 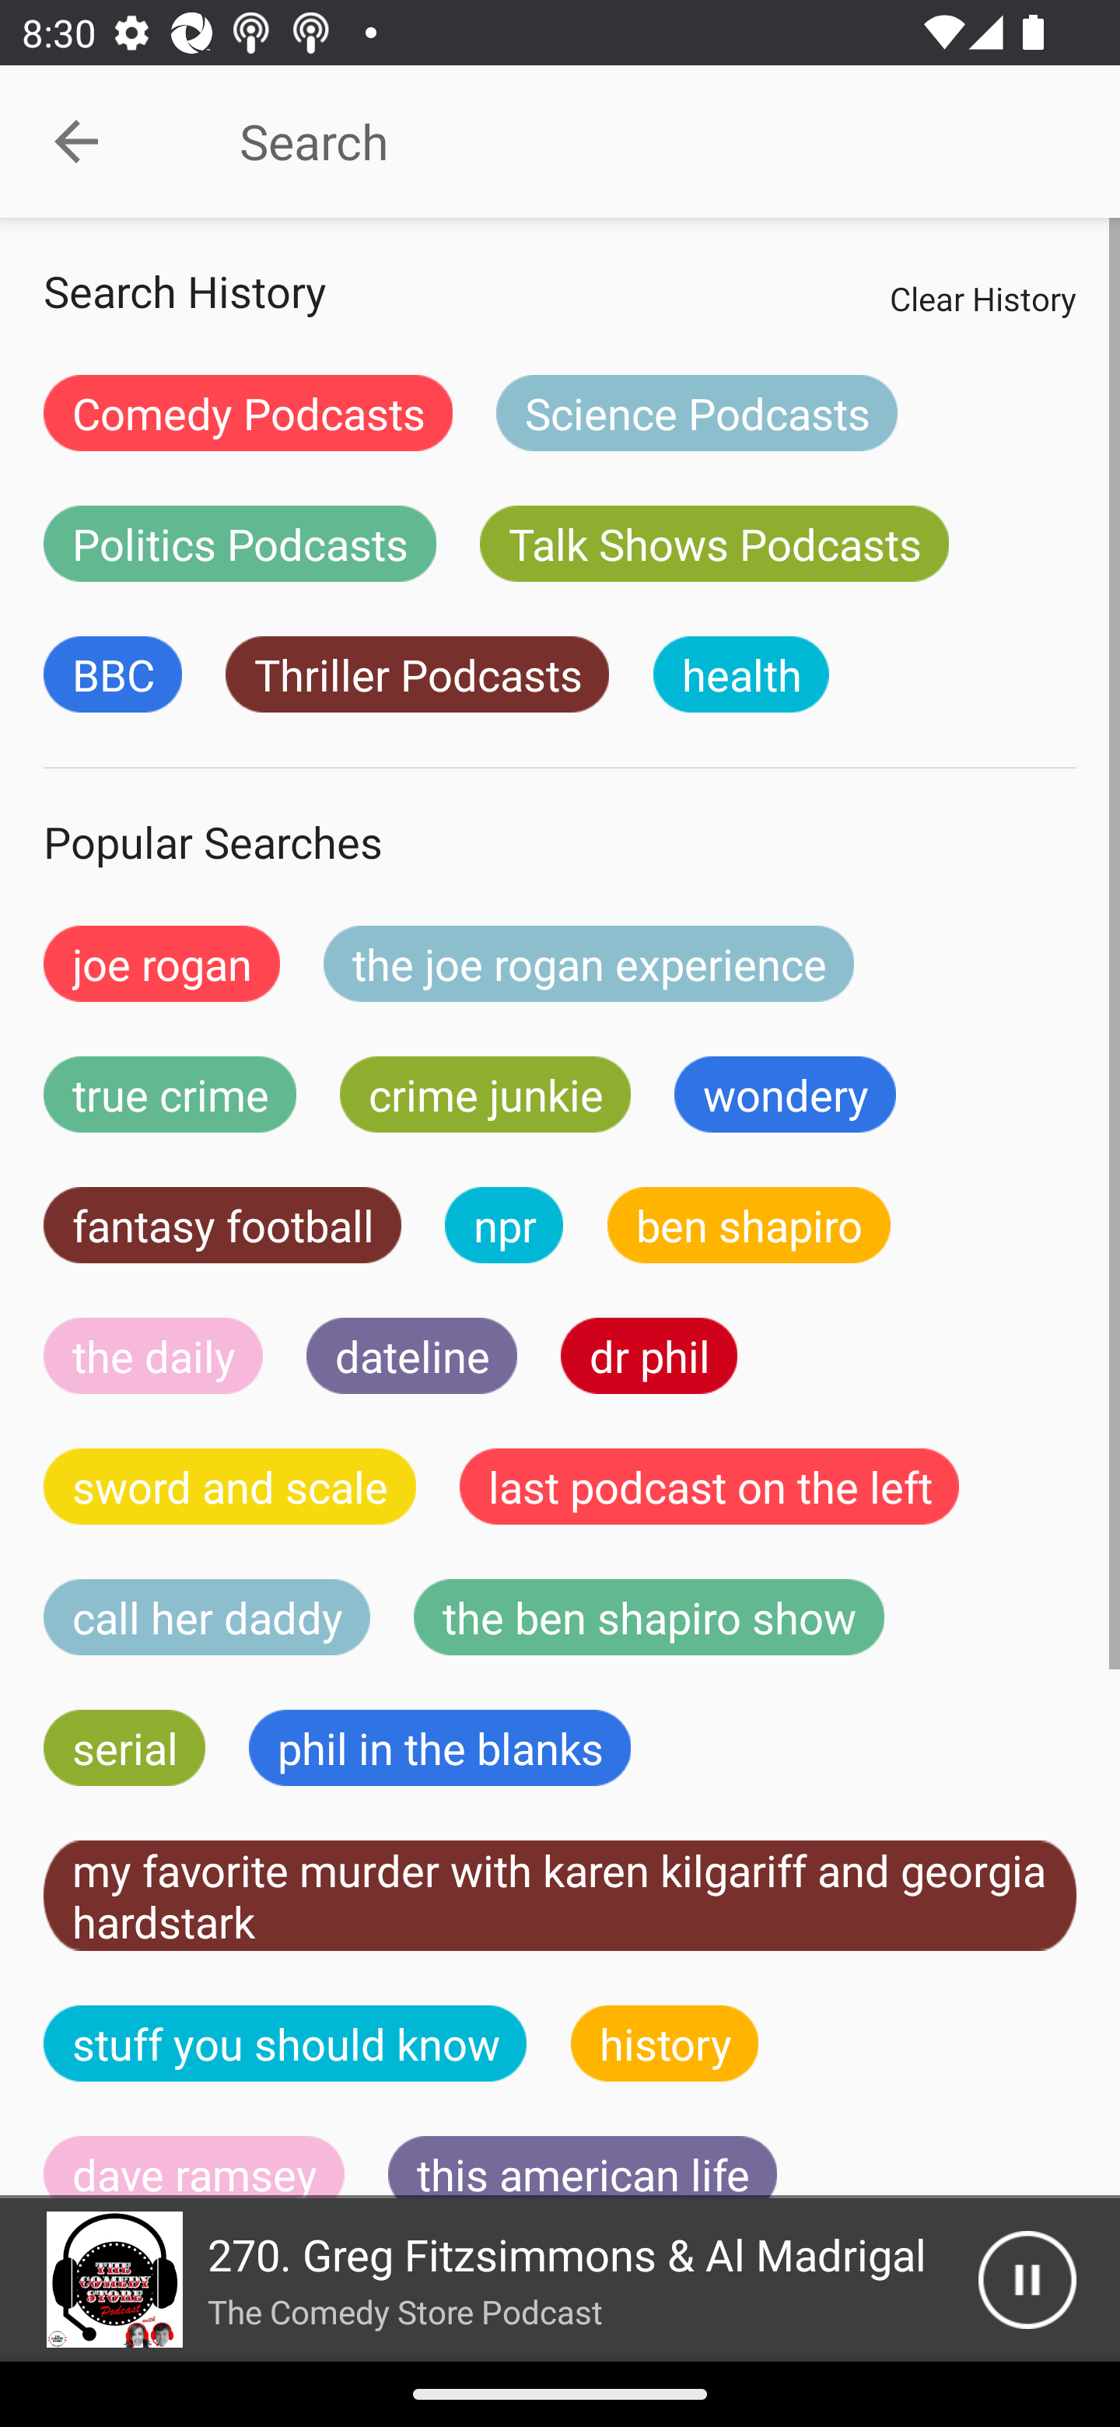 I want to click on sword and scale, so click(x=230, y=1486).